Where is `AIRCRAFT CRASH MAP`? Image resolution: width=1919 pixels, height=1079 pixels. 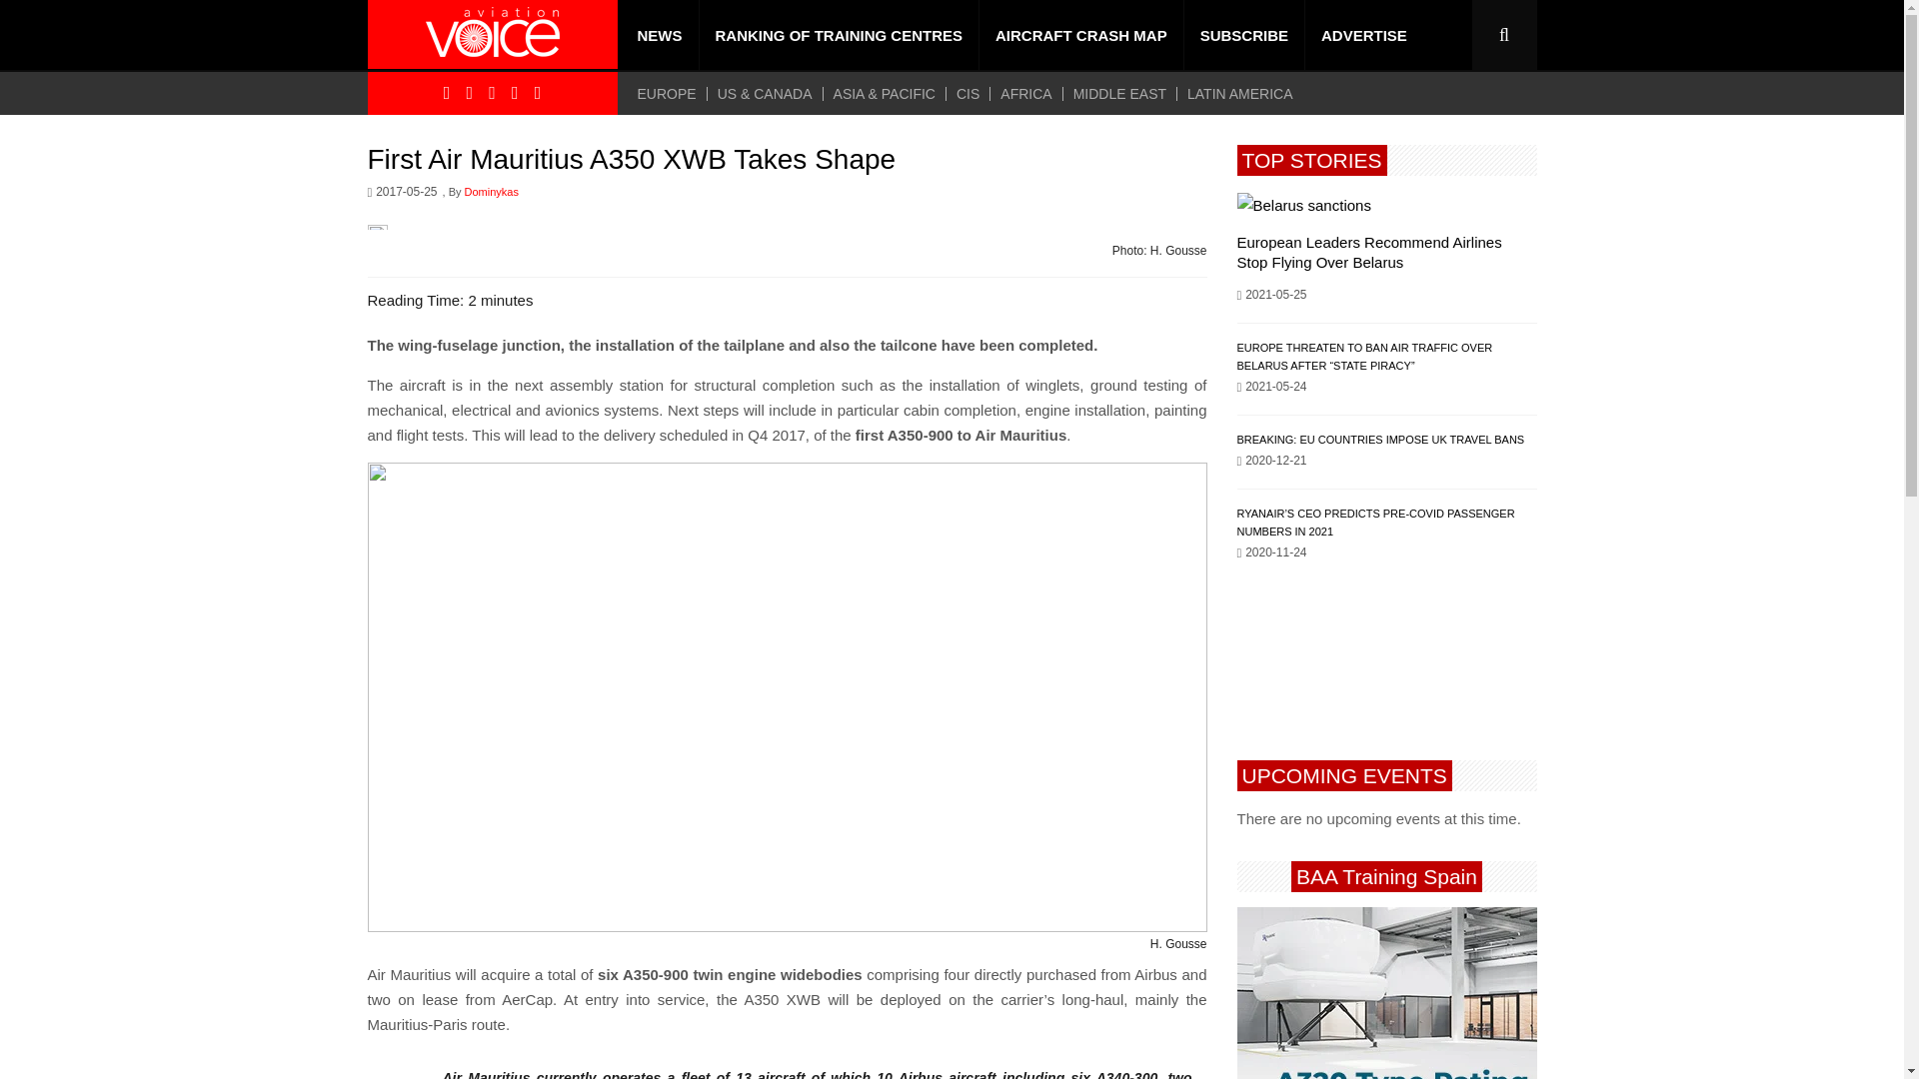 AIRCRAFT CRASH MAP is located at coordinates (1081, 35).